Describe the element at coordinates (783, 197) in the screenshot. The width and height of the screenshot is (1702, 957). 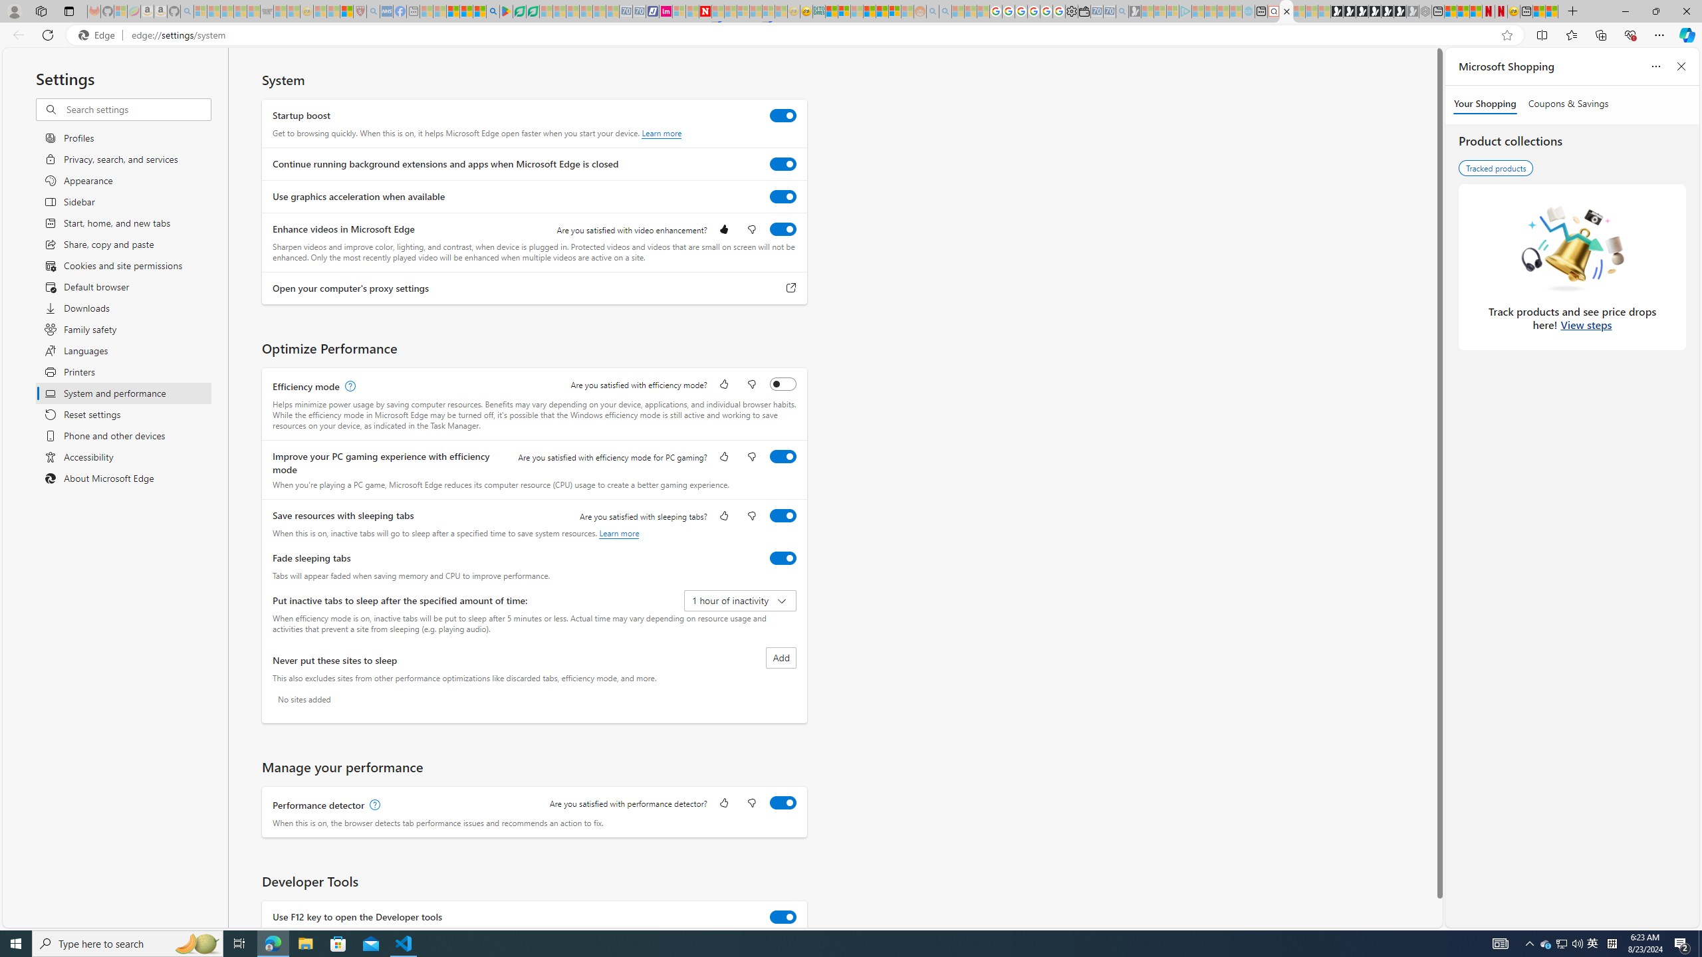
I see `Use graphics acceleration when available` at that location.